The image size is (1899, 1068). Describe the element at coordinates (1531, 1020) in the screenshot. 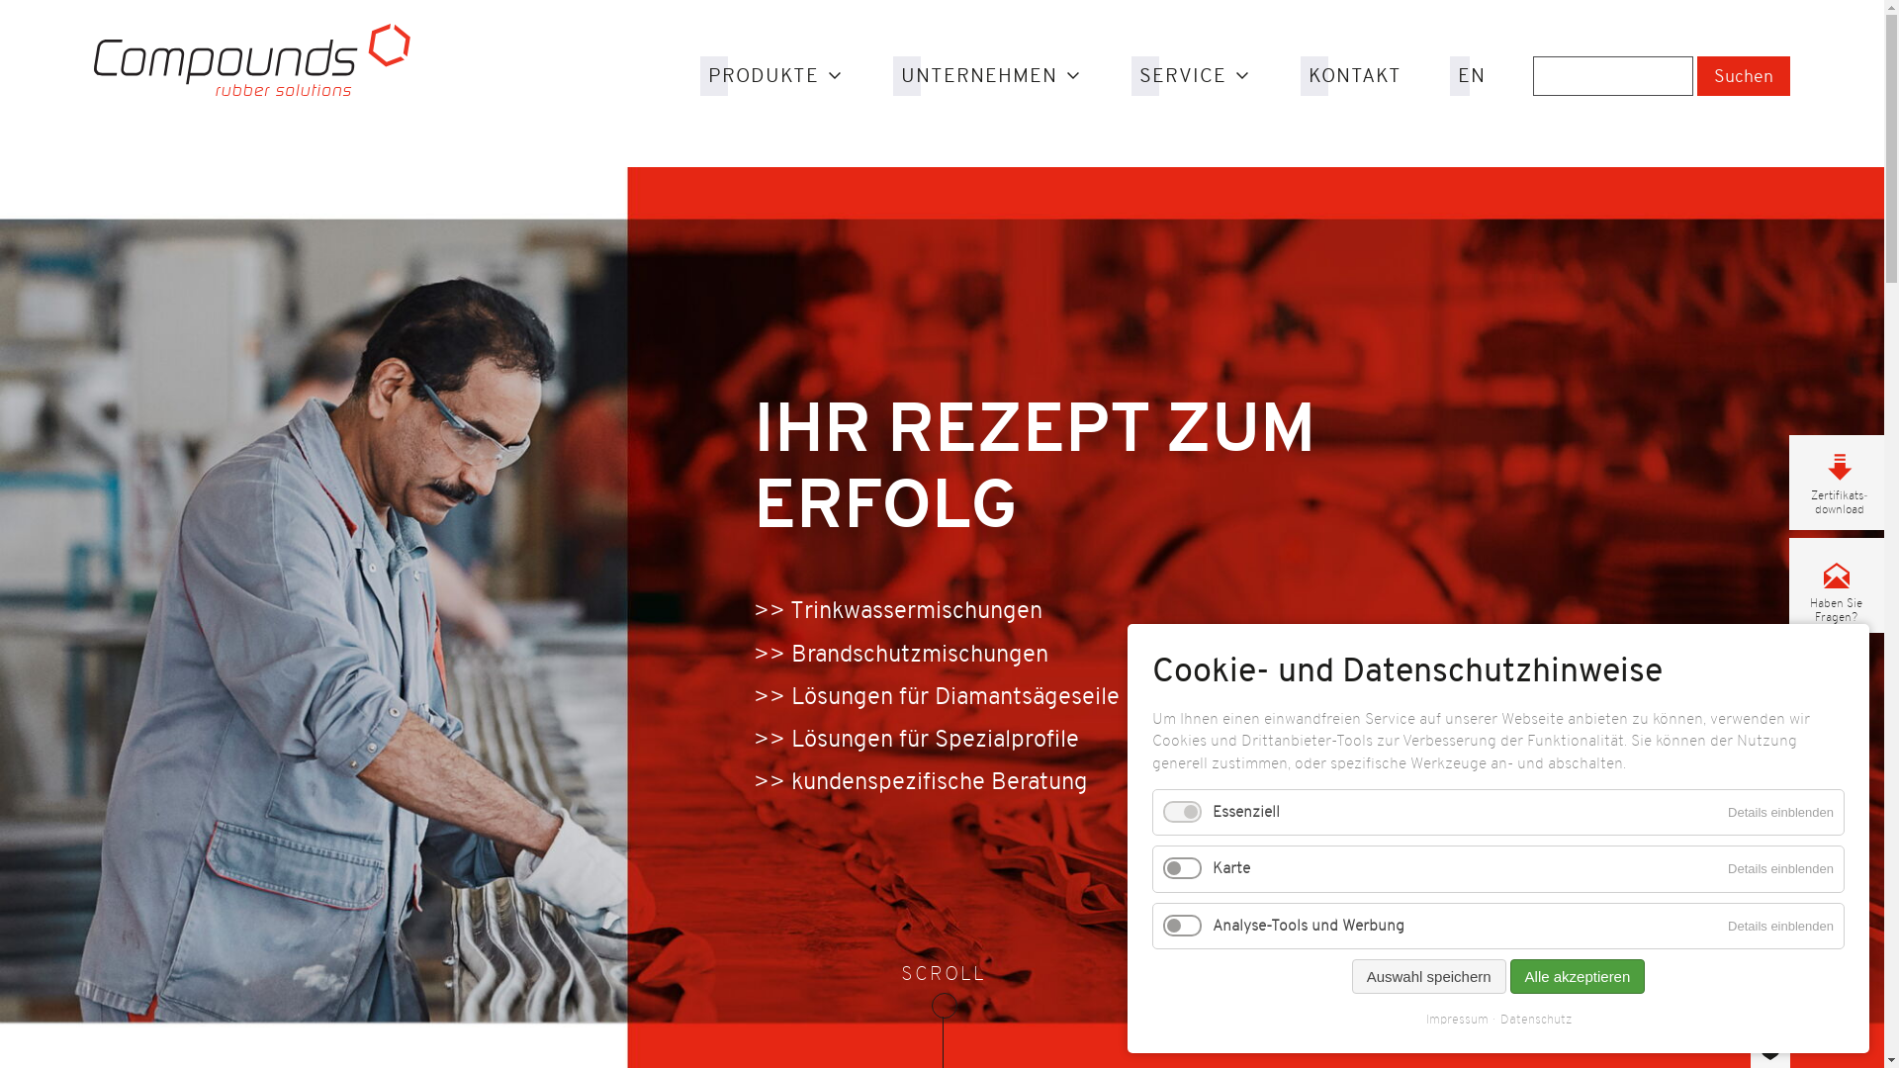

I see `Datenschutz` at that location.